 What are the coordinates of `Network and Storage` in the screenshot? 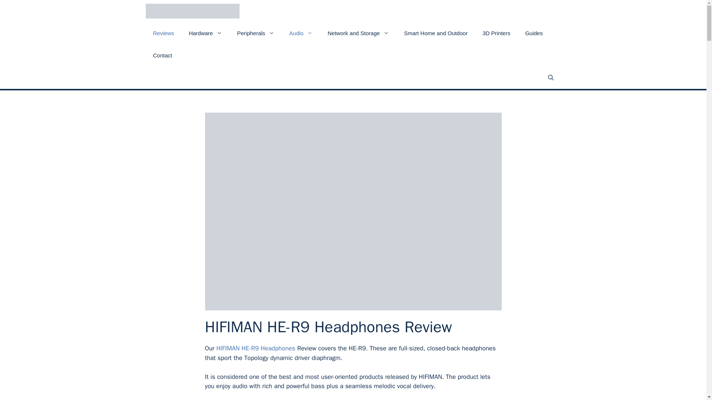 It's located at (358, 33).